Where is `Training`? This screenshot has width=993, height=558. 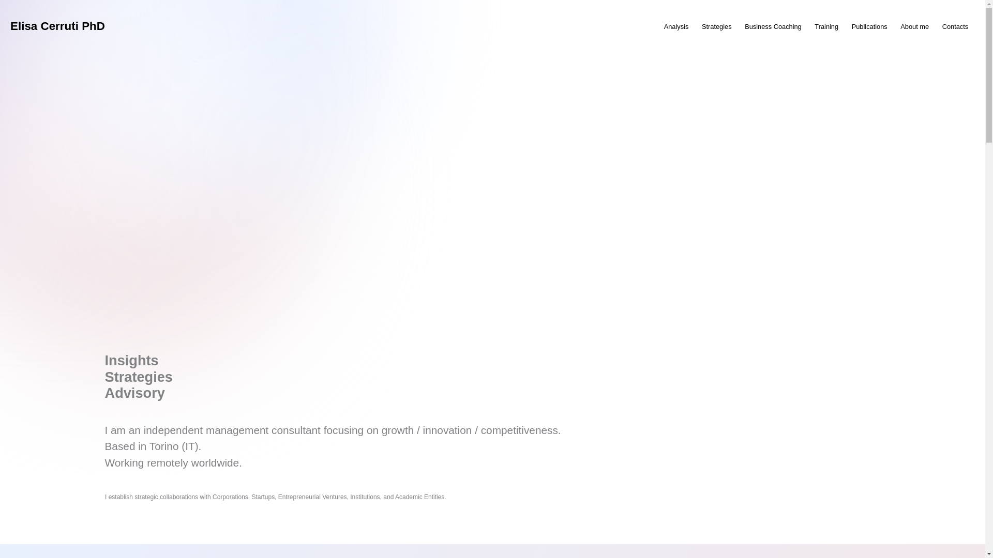
Training is located at coordinates (826, 26).